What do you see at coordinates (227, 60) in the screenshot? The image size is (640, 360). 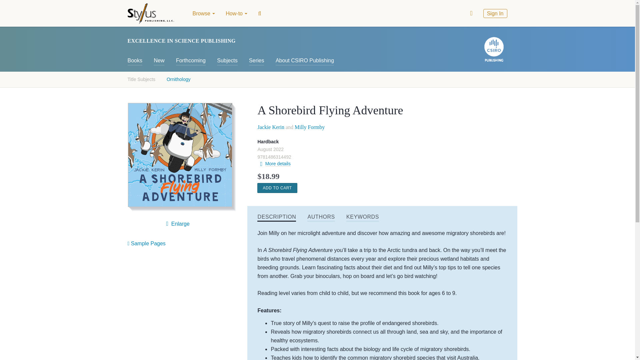 I see `Subjects` at bounding box center [227, 60].